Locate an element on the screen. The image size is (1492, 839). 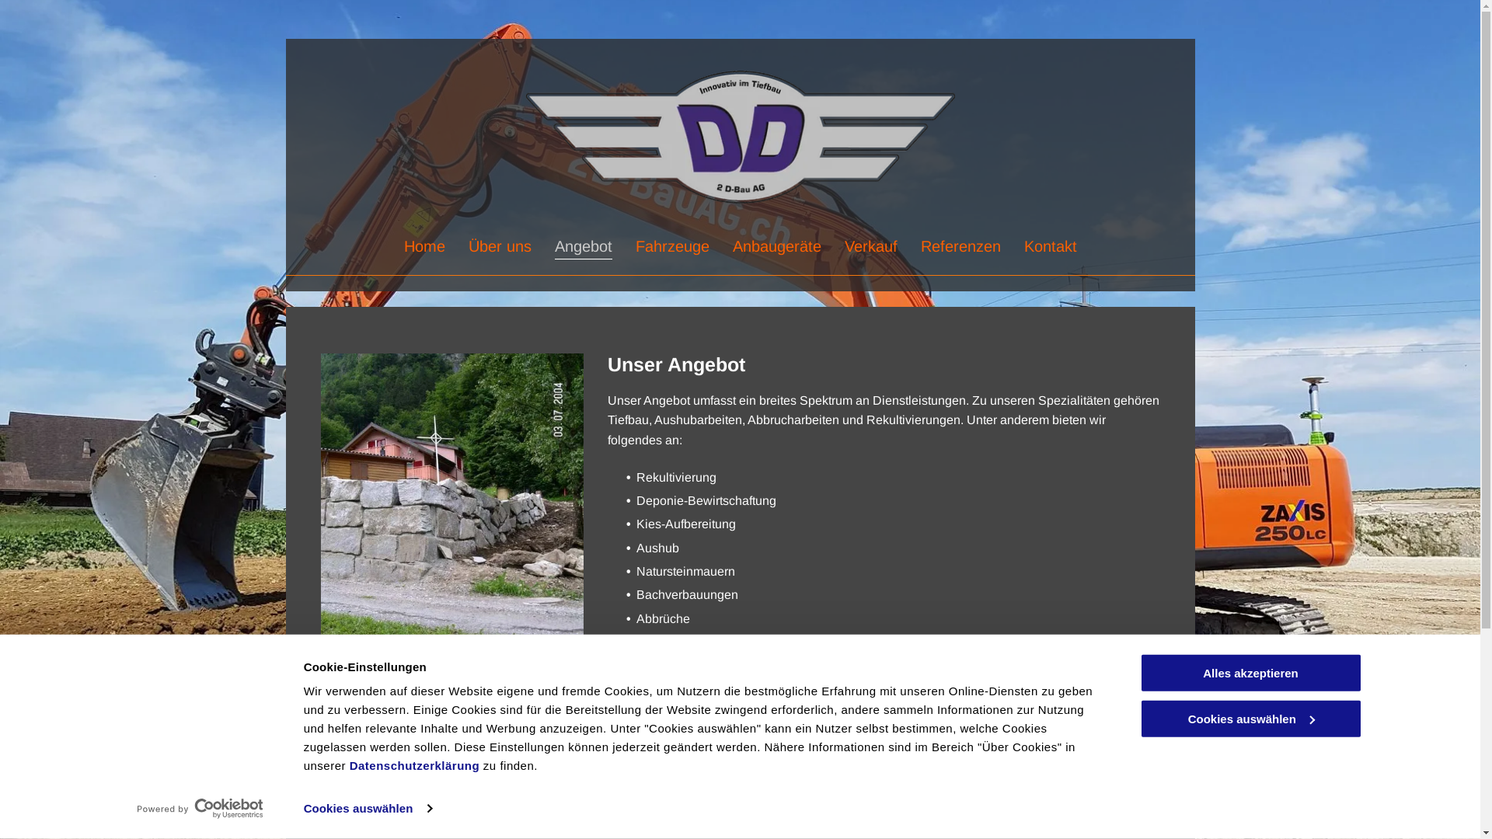
Angebot is located at coordinates (583, 245).